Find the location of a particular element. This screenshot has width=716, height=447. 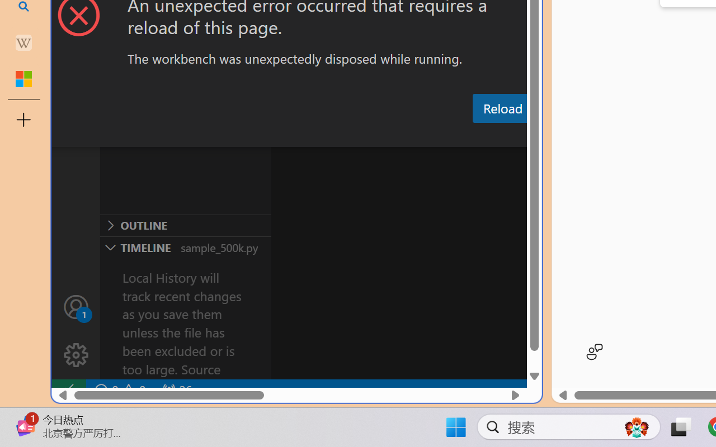

No Problems is located at coordinates (119, 390).